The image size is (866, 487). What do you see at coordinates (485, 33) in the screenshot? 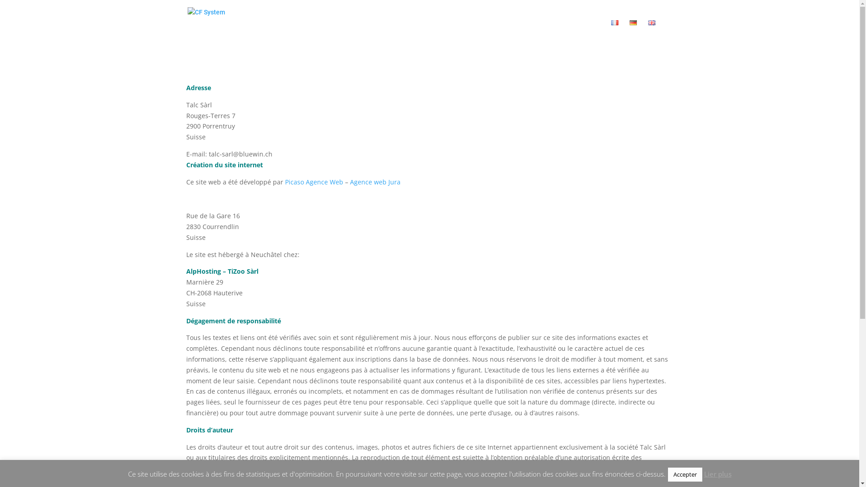
I see `PRODUITS` at bounding box center [485, 33].